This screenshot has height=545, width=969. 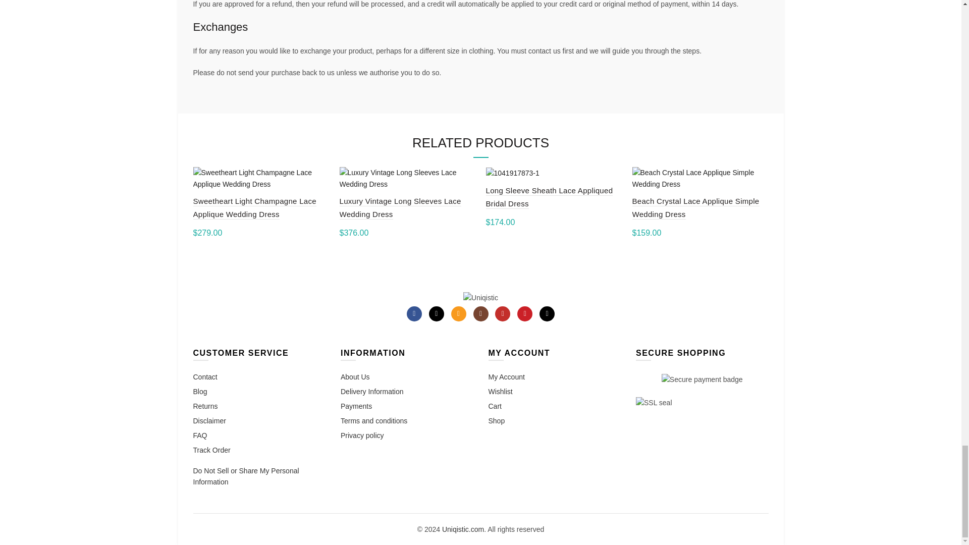 What do you see at coordinates (480, 297) in the screenshot?
I see `Uniqistic.com` at bounding box center [480, 297].